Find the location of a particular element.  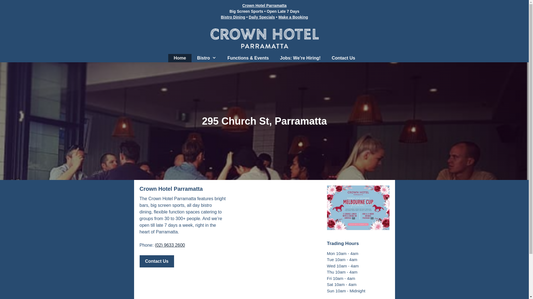

Bistro Dining is located at coordinates (233, 17).